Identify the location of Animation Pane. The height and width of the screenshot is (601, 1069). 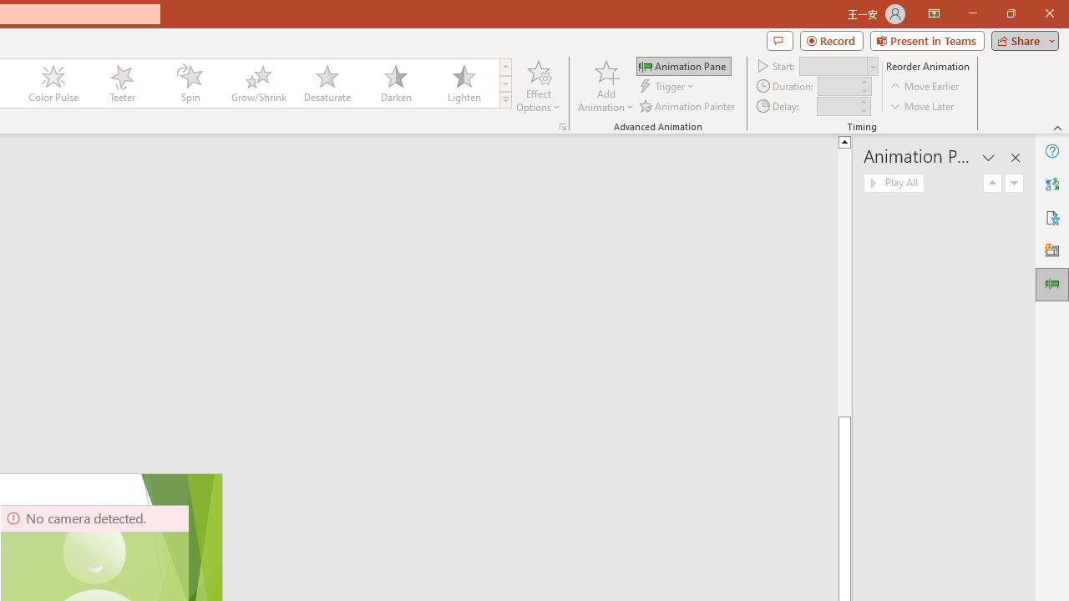
(683, 65).